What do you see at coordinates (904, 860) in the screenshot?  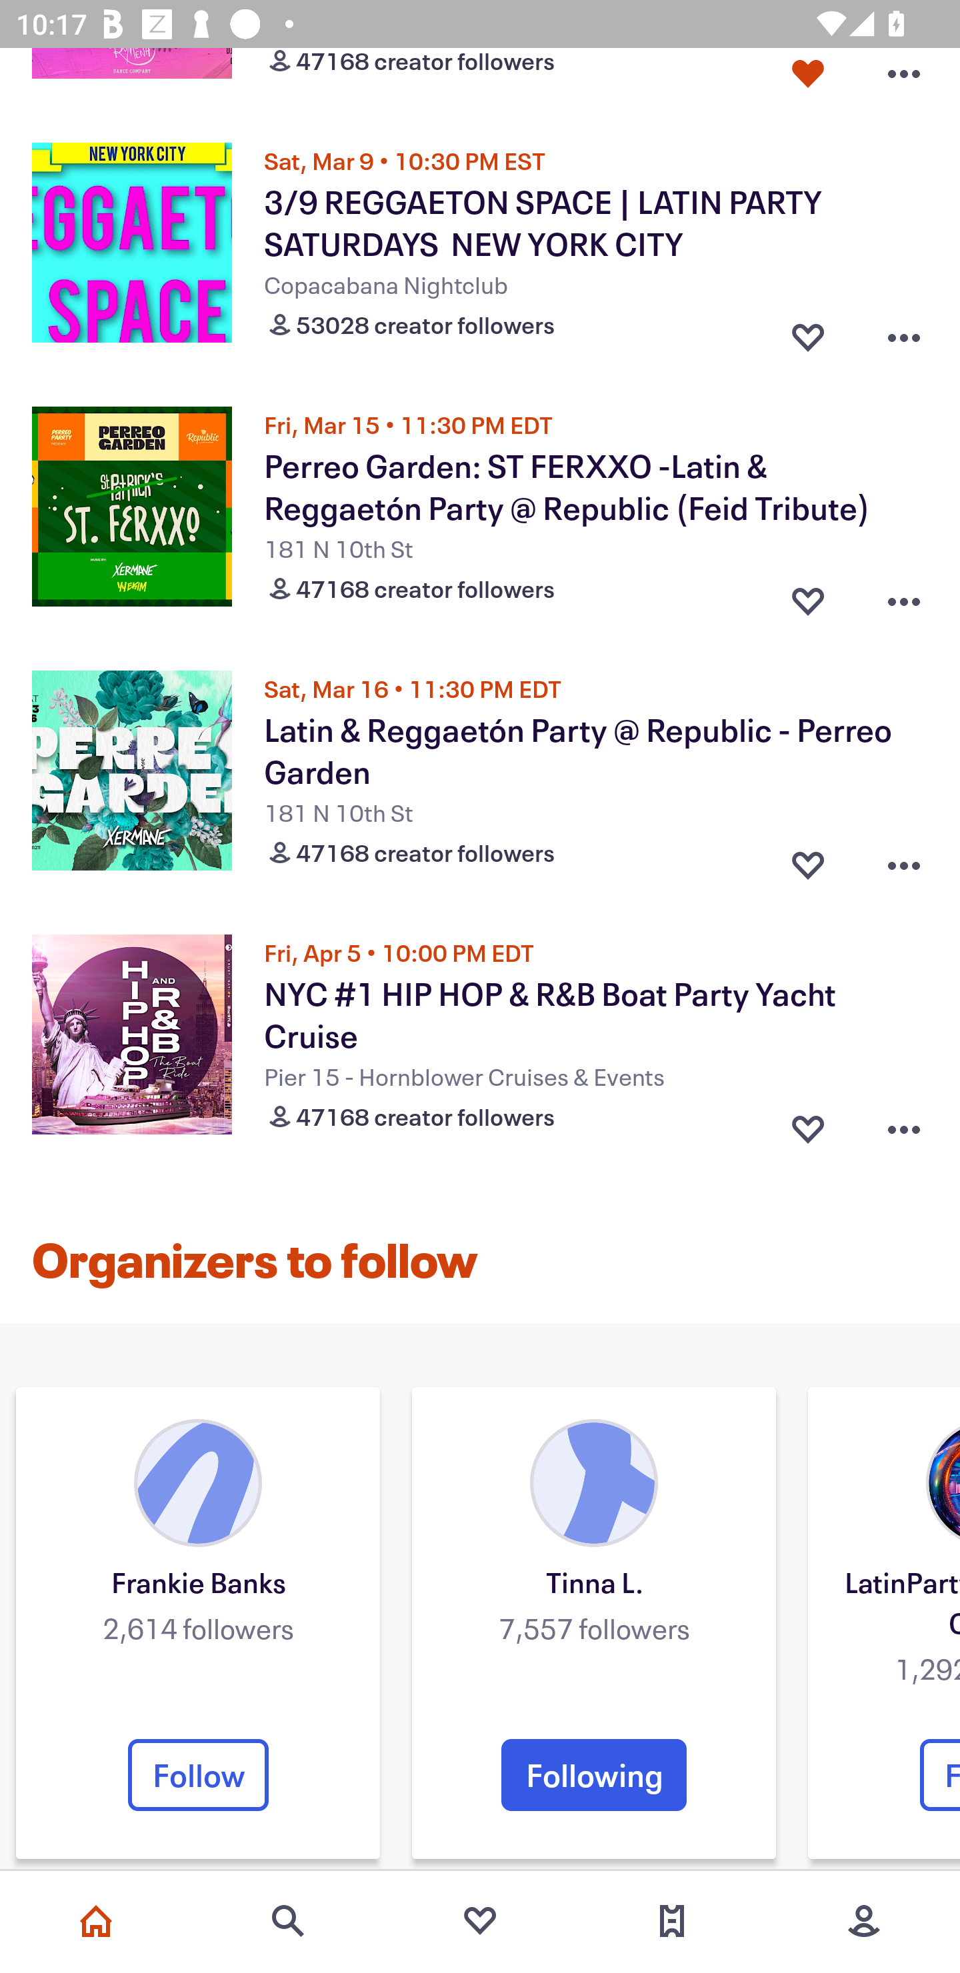 I see `Overflow menu button` at bounding box center [904, 860].